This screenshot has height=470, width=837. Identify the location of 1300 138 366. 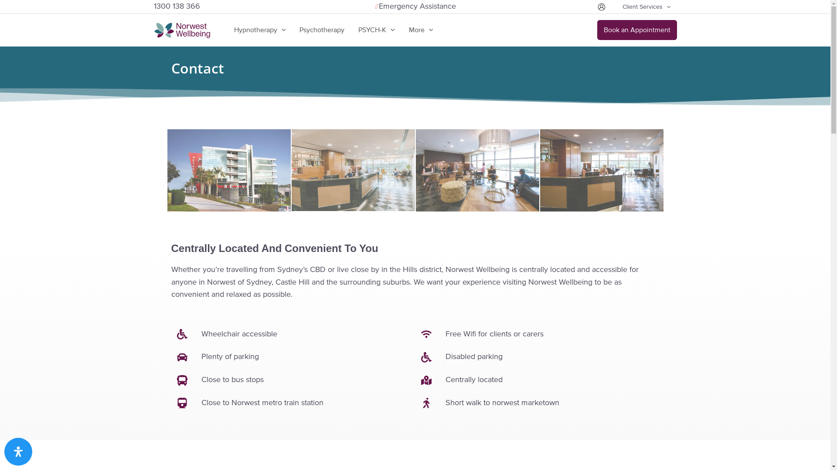
(177, 7).